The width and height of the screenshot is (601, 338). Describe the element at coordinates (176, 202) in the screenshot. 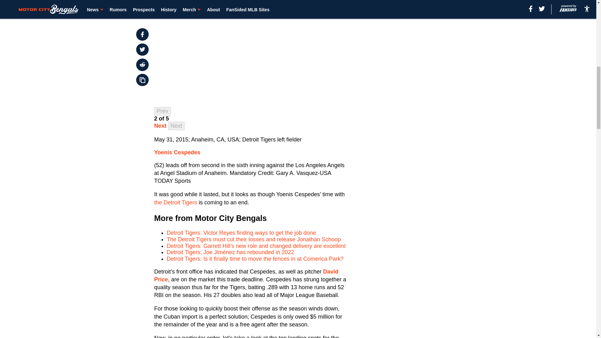

I see `the Detroit Tigers` at that location.